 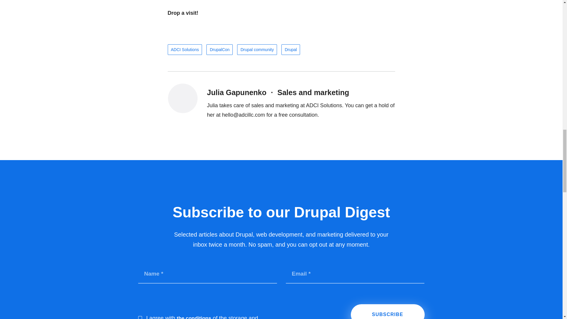 What do you see at coordinates (194, 317) in the screenshot?
I see `the conditions` at bounding box center [194, 317].